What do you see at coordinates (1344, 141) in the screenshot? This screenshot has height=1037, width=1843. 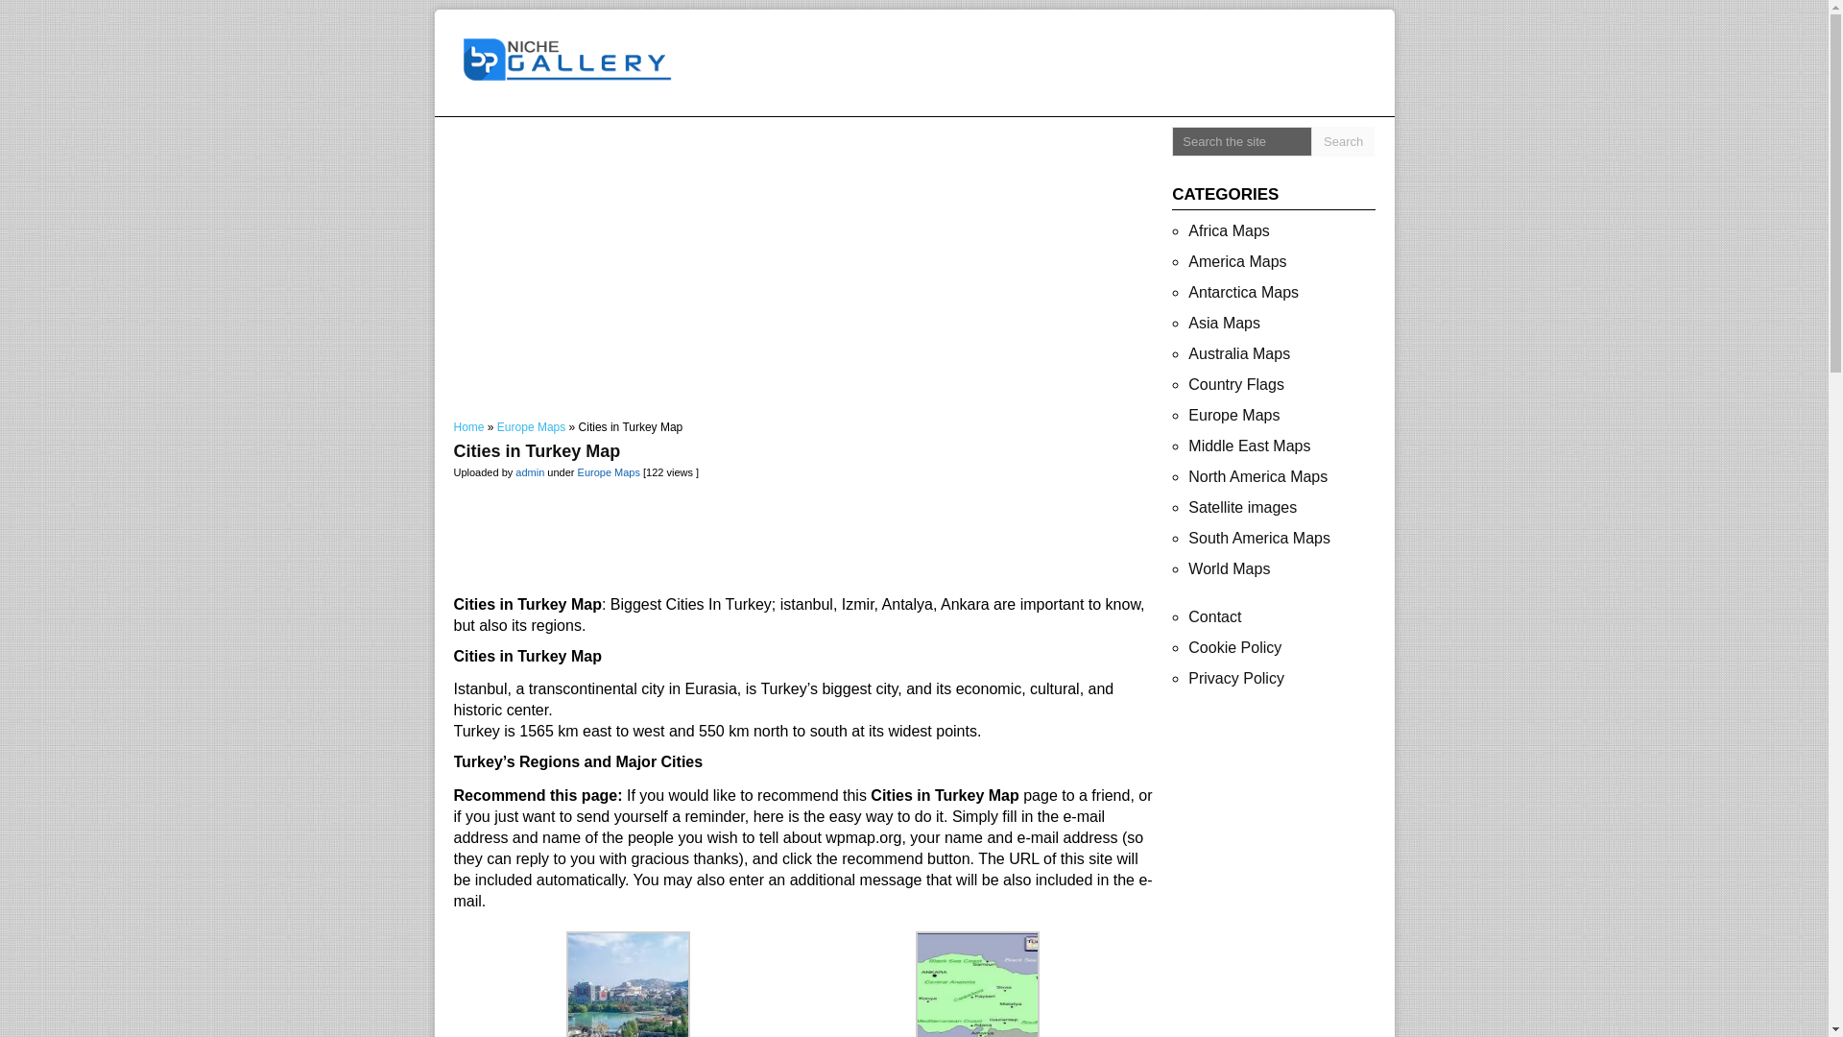 I see `Search` at bounding box center [1344, 141].